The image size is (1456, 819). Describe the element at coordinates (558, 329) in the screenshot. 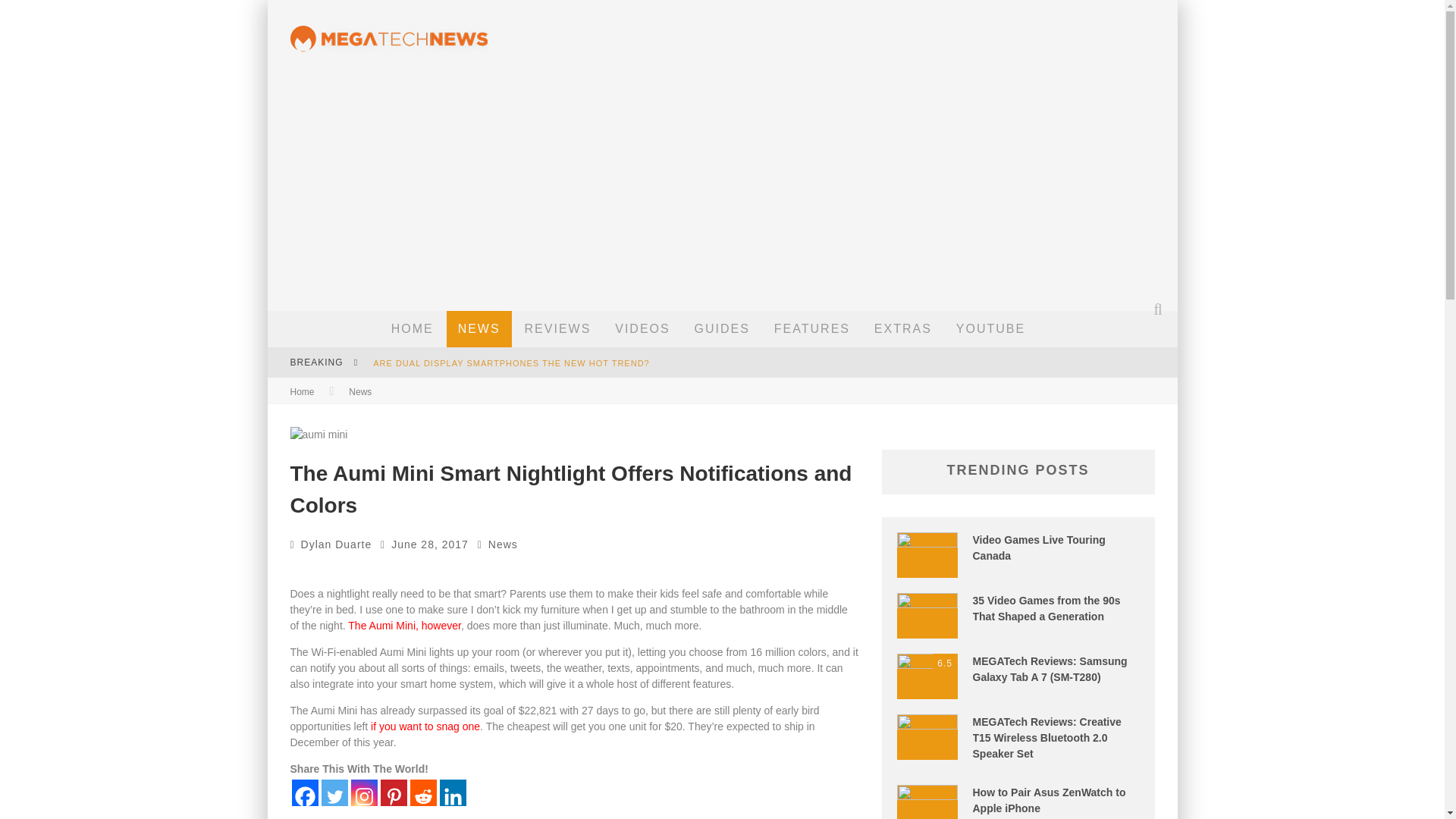

I see `REVIEWS` at that location.